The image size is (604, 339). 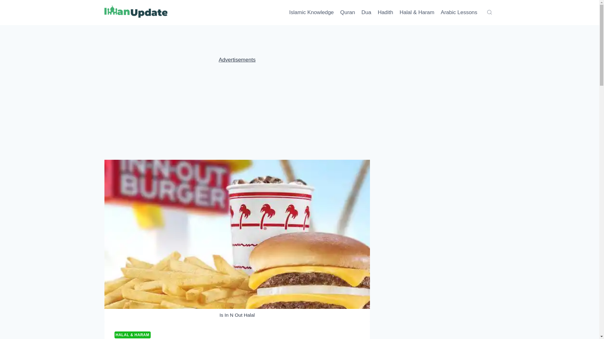 What do you see at coordinates (366, 13) in the screenshot?
I see `Dua` at bounding box center [366, 13].